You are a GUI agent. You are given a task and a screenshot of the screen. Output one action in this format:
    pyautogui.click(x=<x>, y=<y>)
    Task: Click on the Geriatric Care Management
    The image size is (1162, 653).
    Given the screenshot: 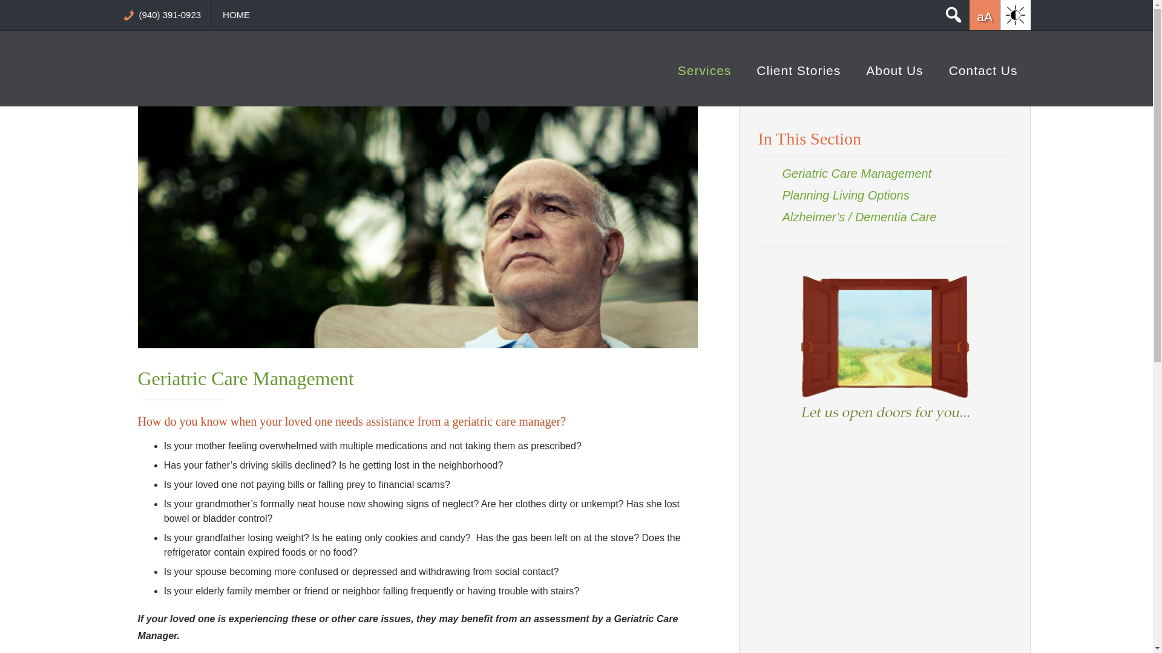 What is the action you would take?
    pyautogui.click(x=857, y=174)
    